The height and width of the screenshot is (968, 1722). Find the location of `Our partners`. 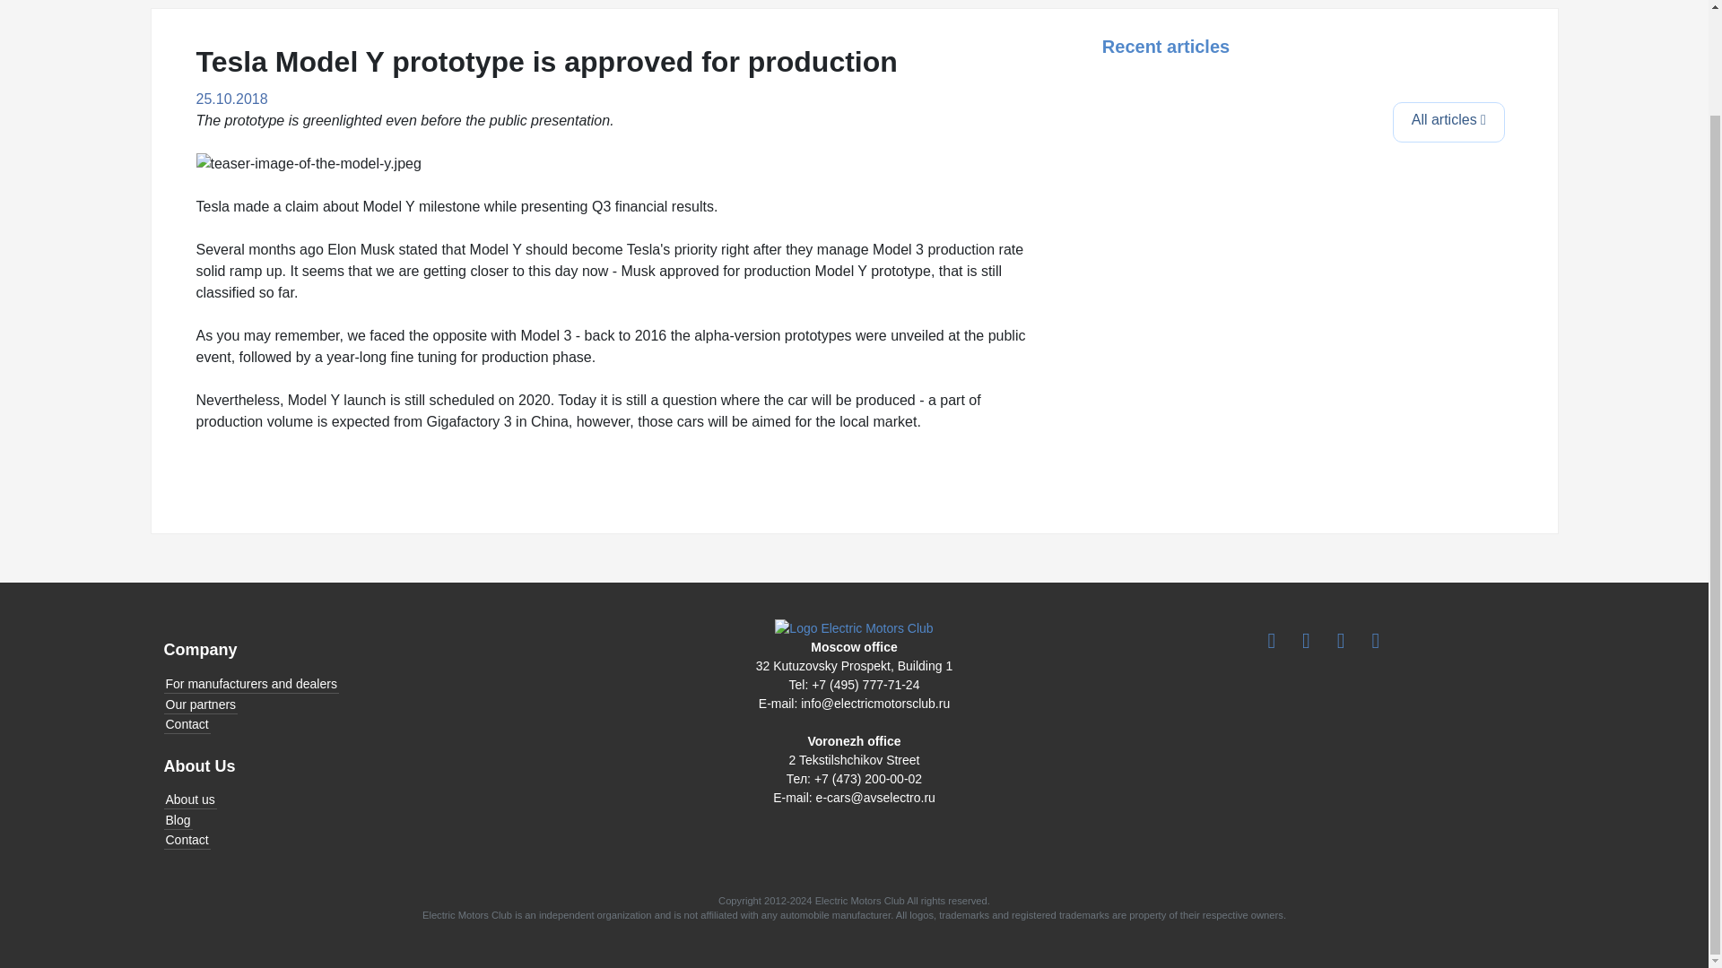

Our partners is located at coordinates (384, 704).